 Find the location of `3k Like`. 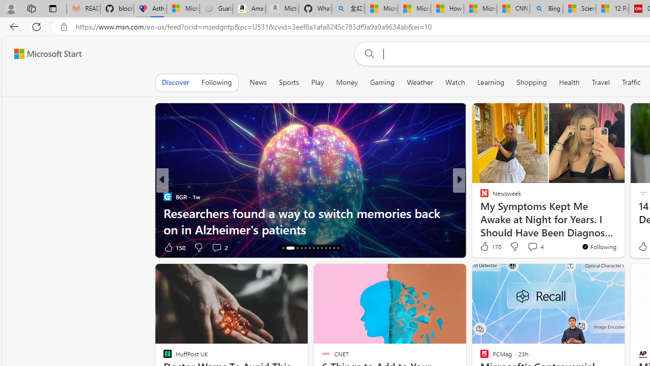

3k Like is located at coordinates (485, 247).